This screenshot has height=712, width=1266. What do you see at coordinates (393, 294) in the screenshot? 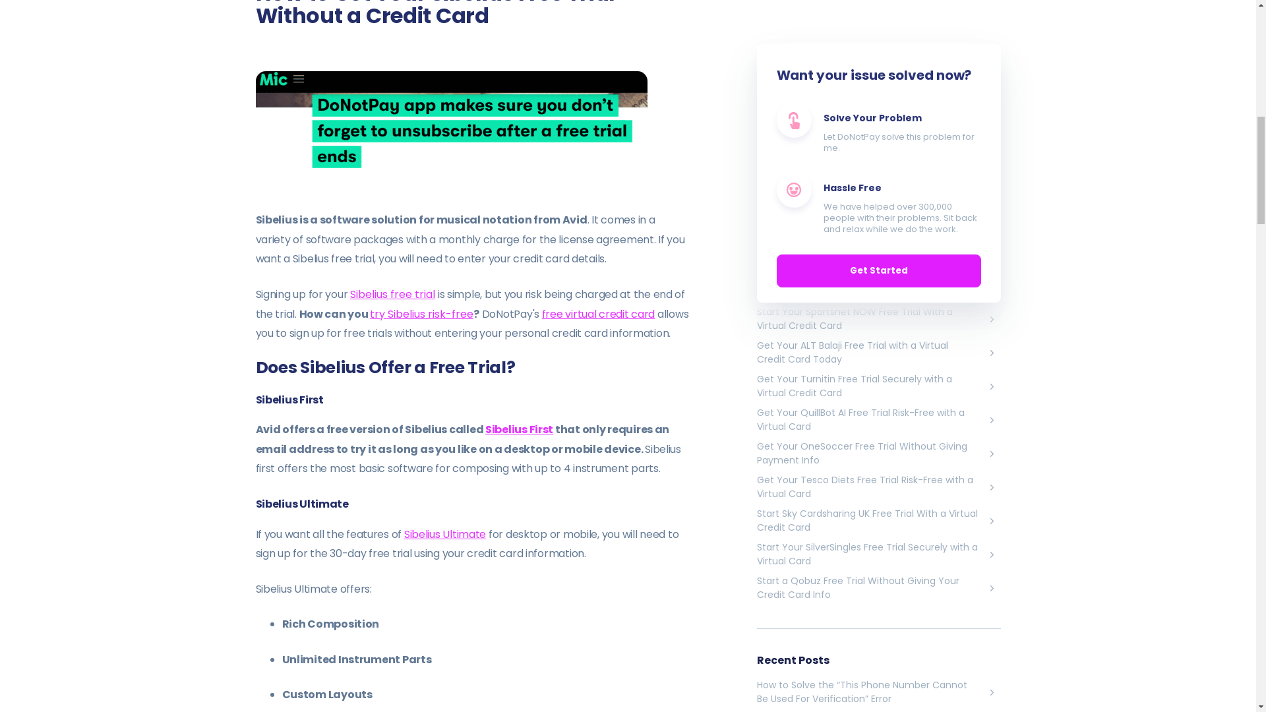
I see `Sibelius free trial` at bounding box center [393, 294].